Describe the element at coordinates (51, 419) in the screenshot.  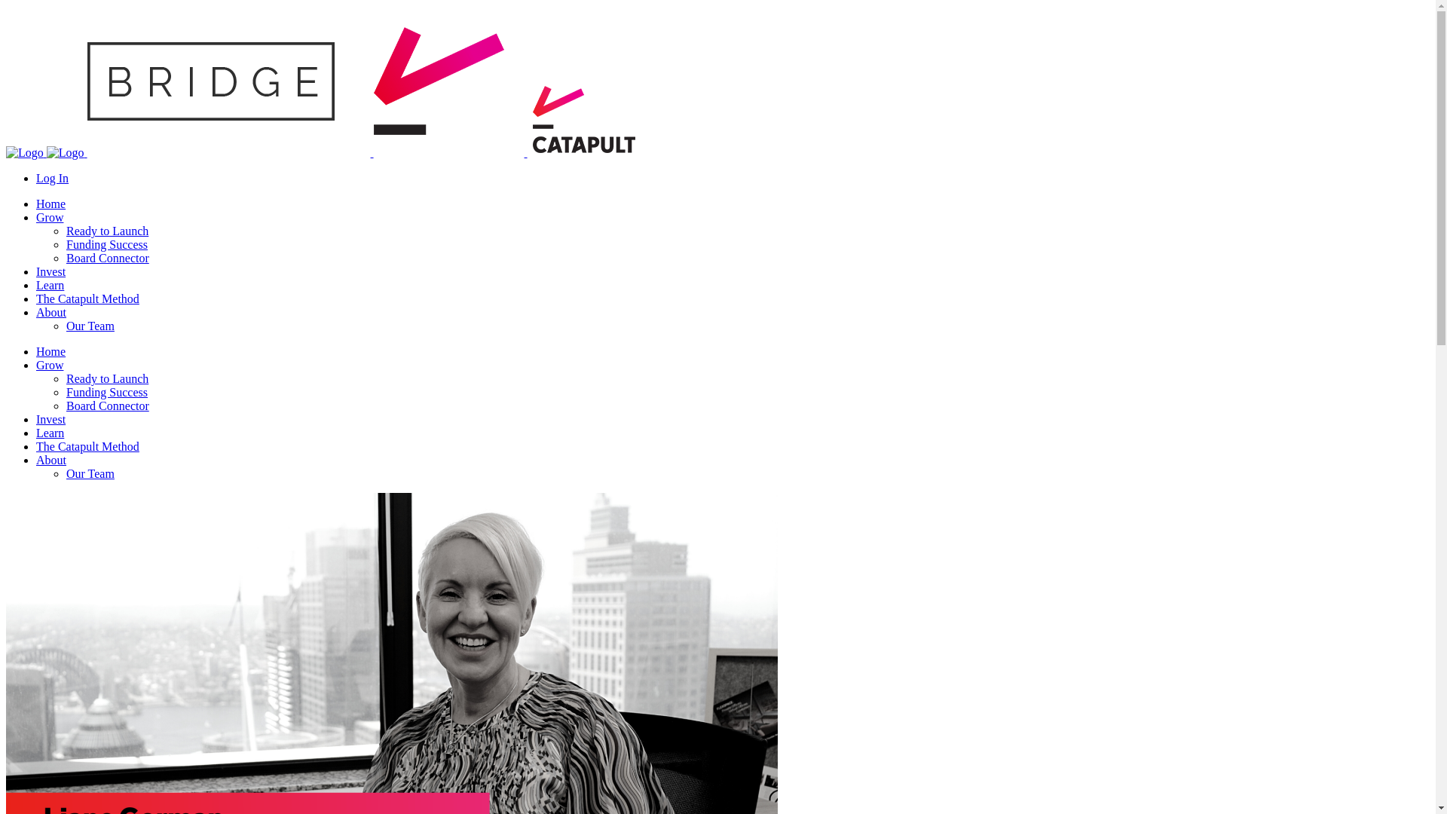
I see `Invest` at that location.